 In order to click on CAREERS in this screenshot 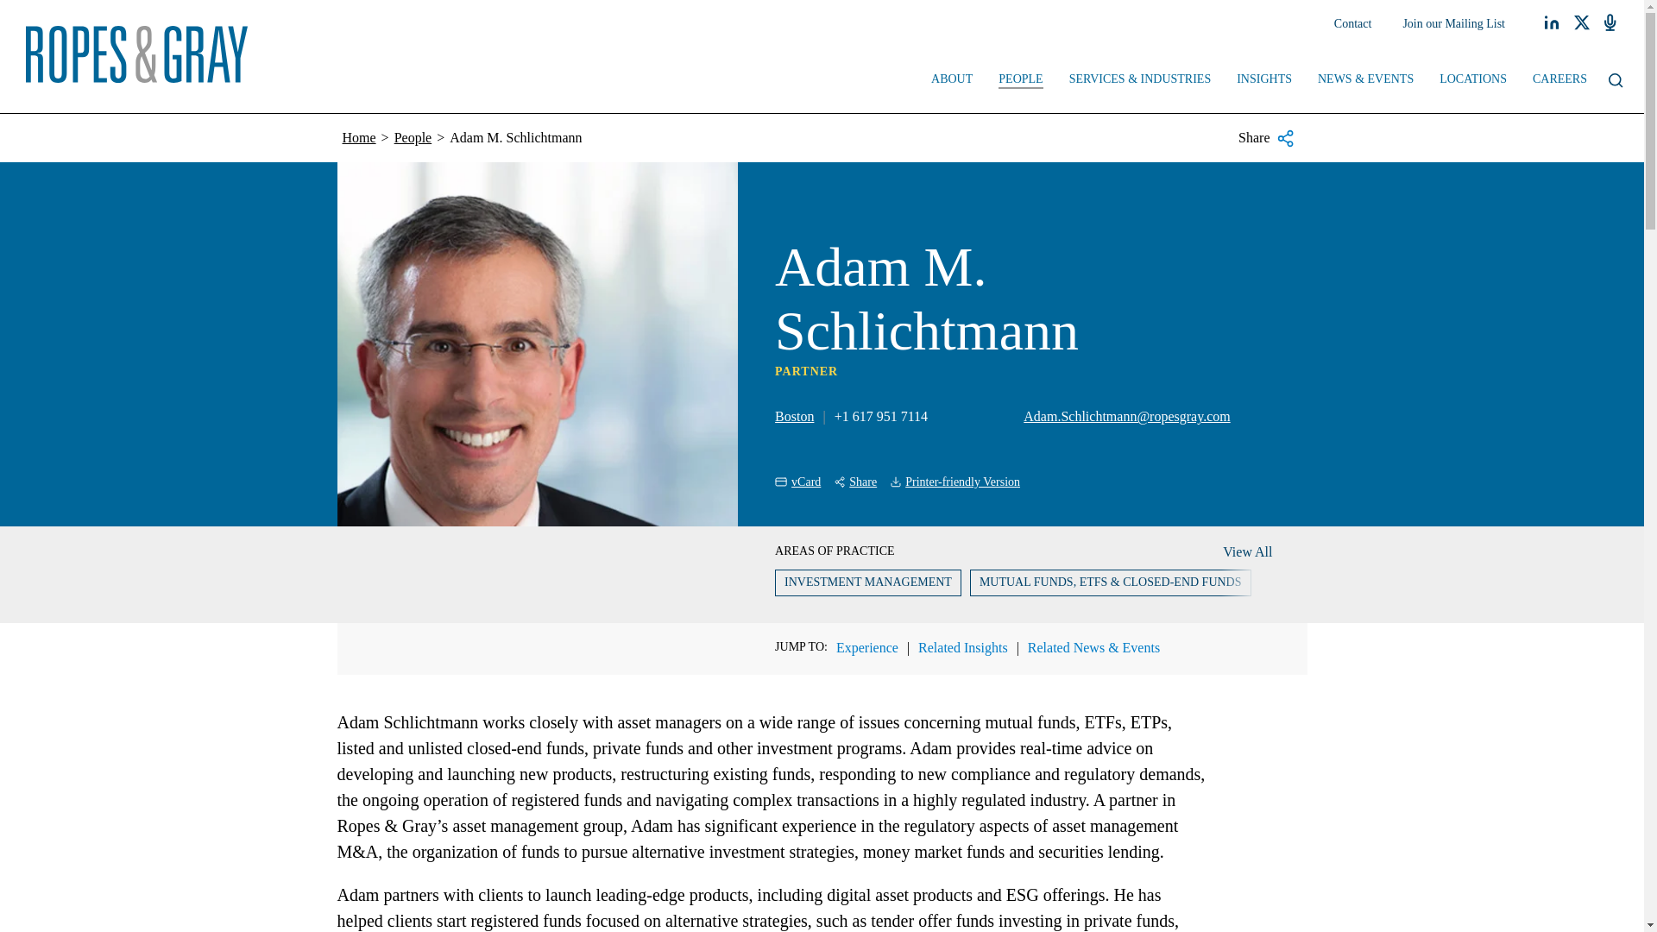, I will do `click(1559, 80)`.